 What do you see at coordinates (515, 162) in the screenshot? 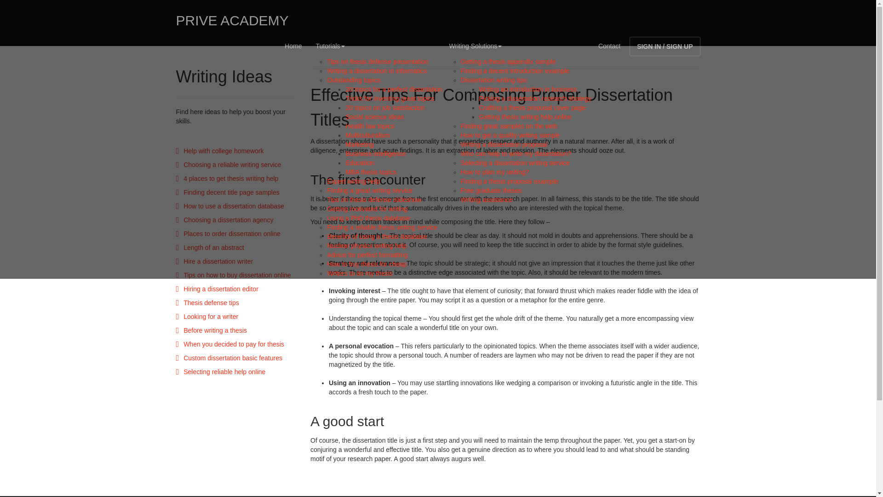
I see `Selecting a dissertation writing service` at bounding box center [515, 162].